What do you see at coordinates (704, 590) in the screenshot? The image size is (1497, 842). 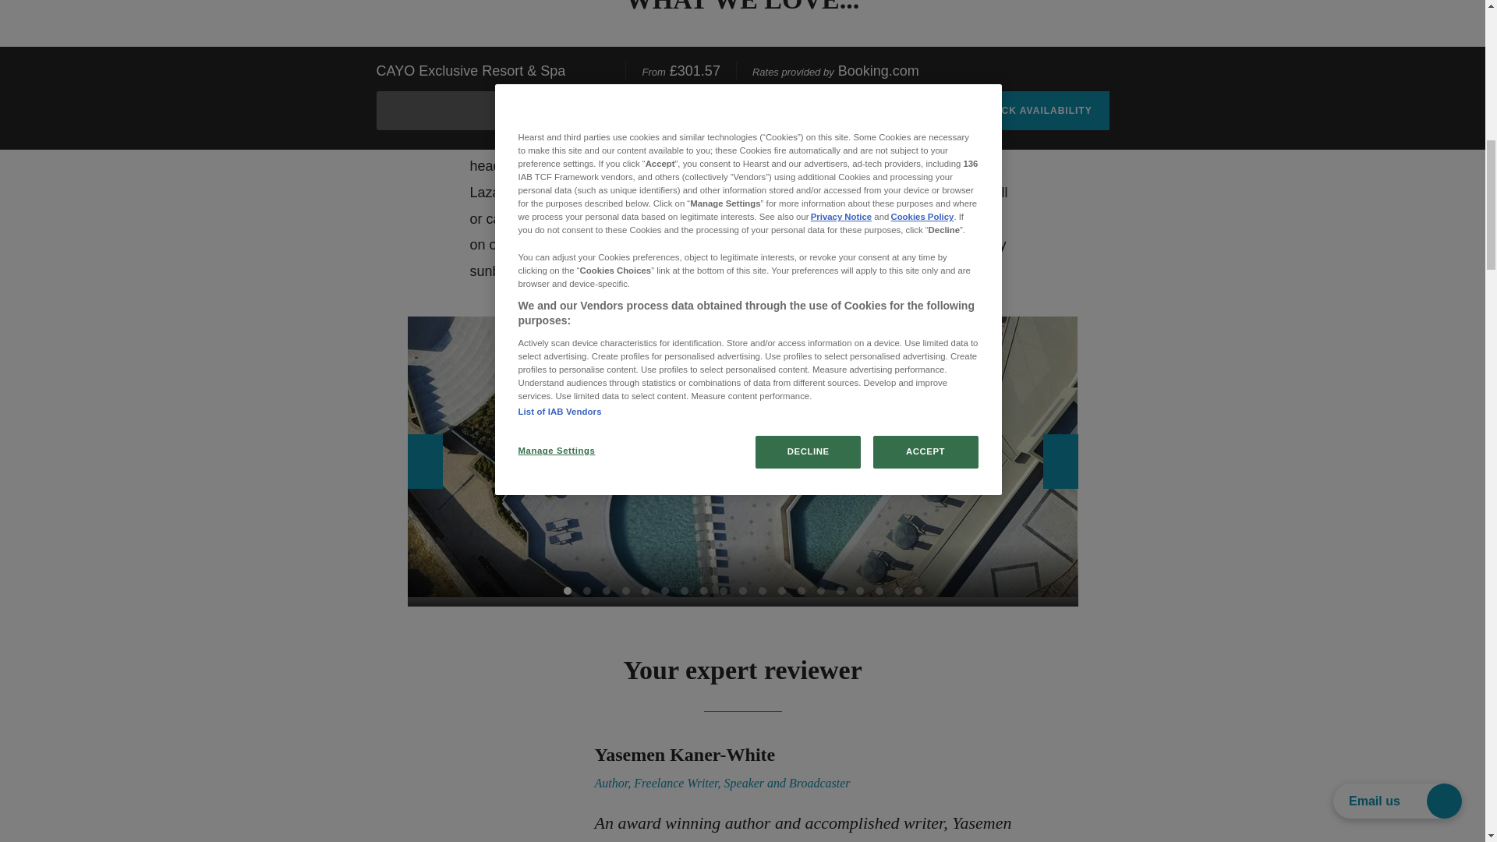 I see `8` at bounding box center [704, 590].